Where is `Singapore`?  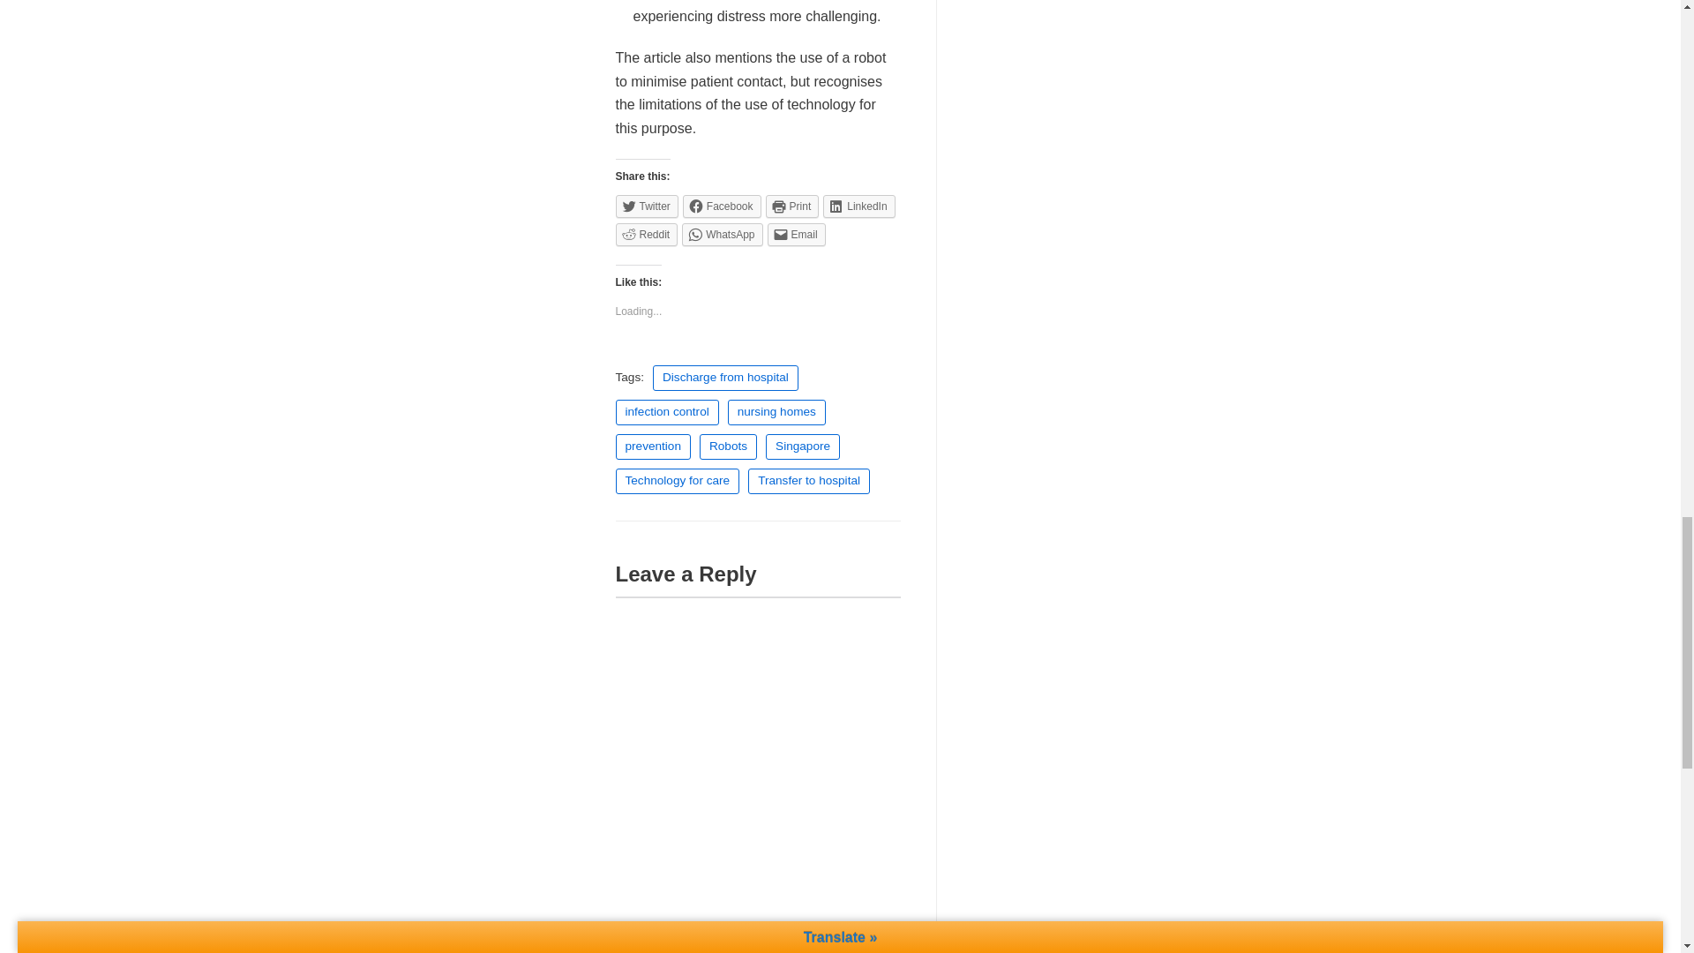 Singapore is located at coordinates (803, 446).